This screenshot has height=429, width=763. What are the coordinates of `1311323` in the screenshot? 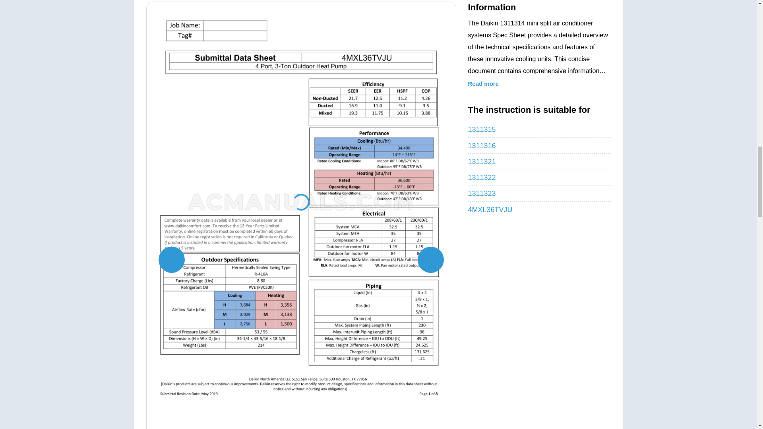 It's located at (540, 193).